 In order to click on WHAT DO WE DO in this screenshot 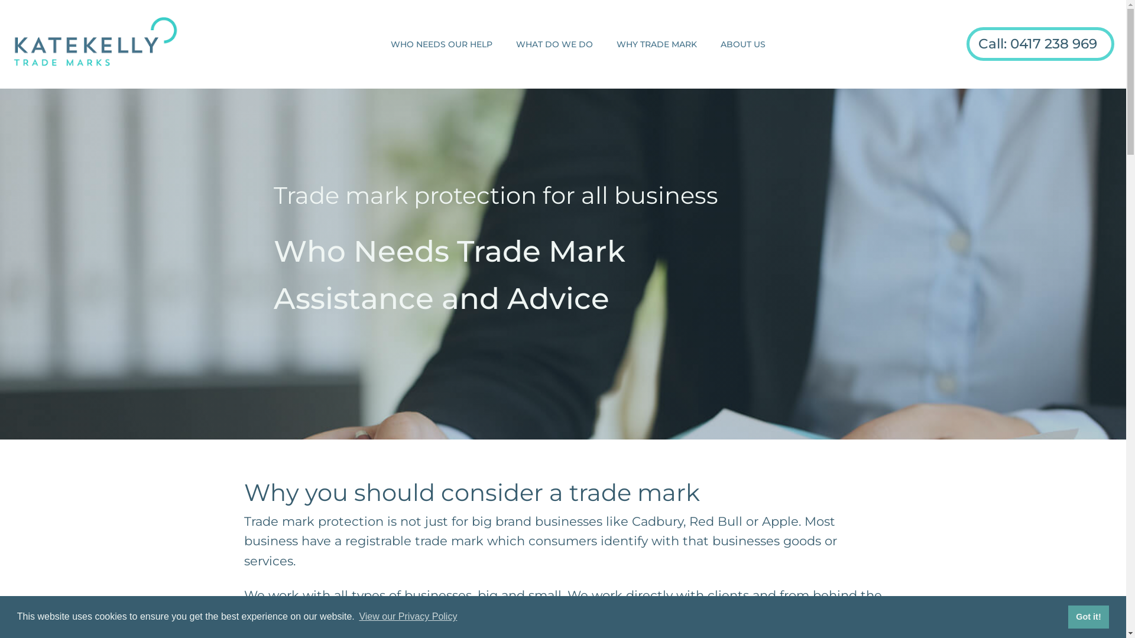, I will do `click(554, 44)`.